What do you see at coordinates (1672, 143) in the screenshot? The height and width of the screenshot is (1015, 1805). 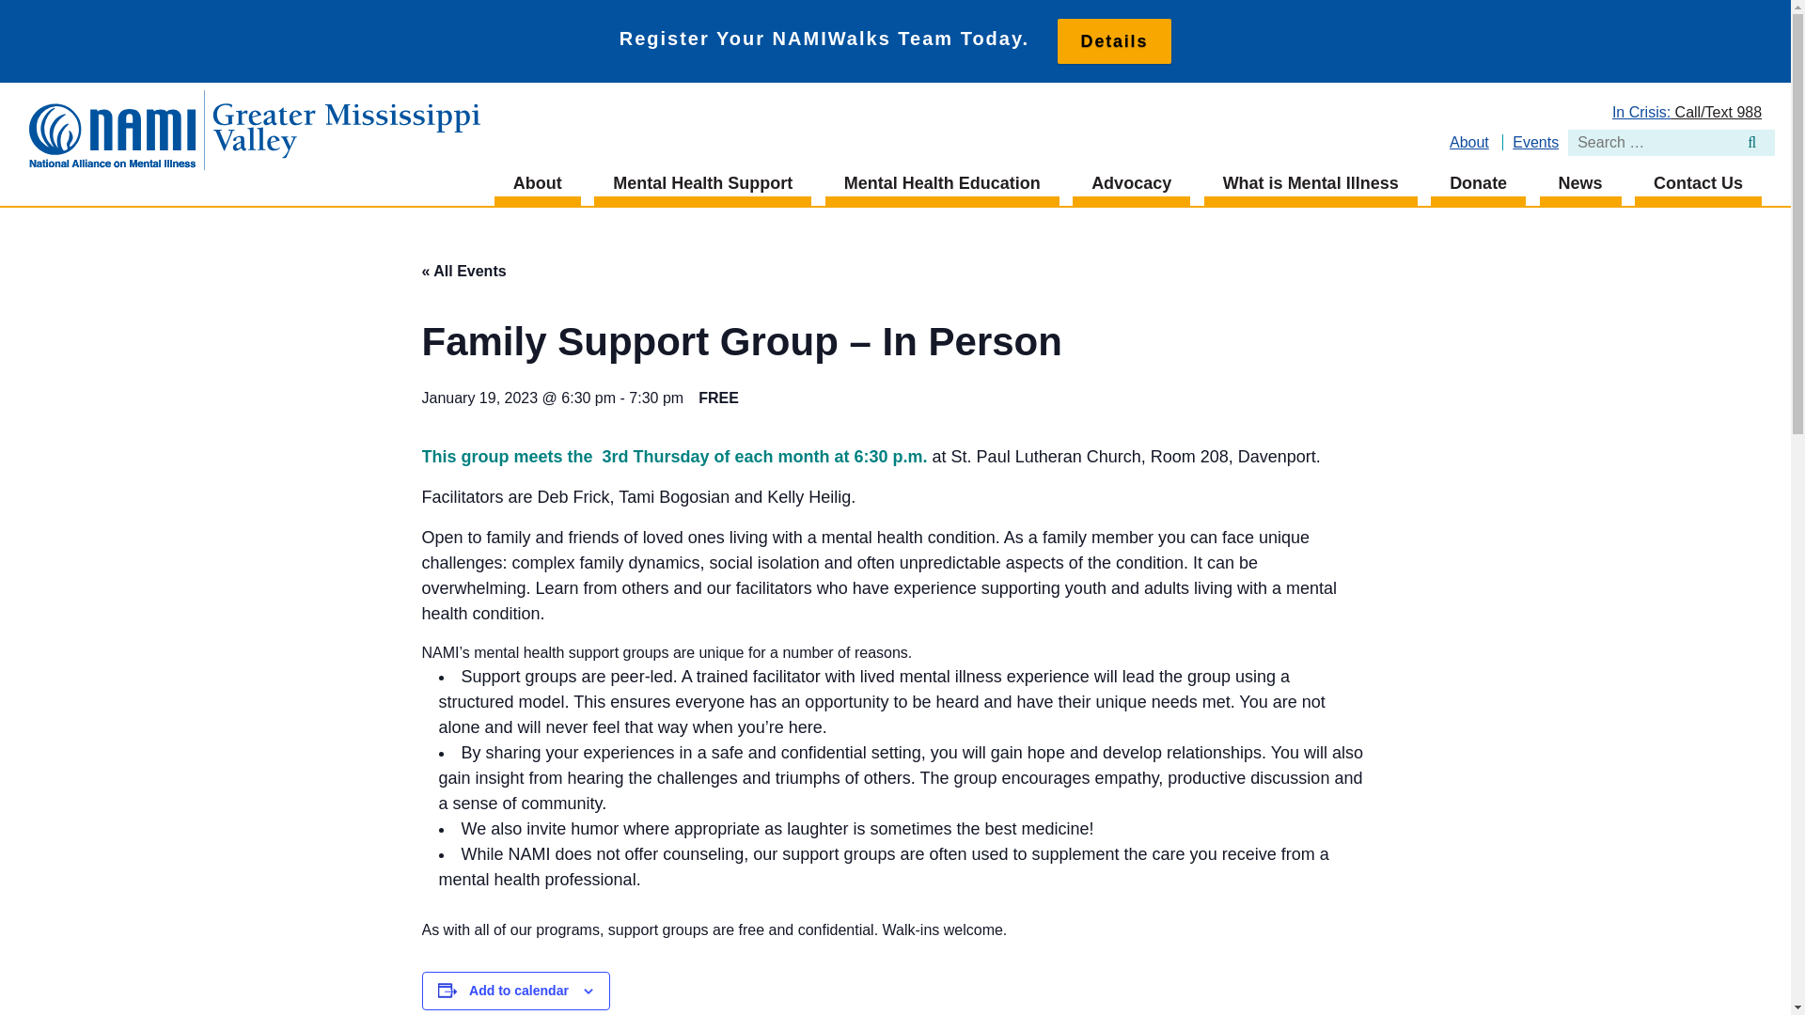 I see `Search for:` at bounding box center [1672, 143].